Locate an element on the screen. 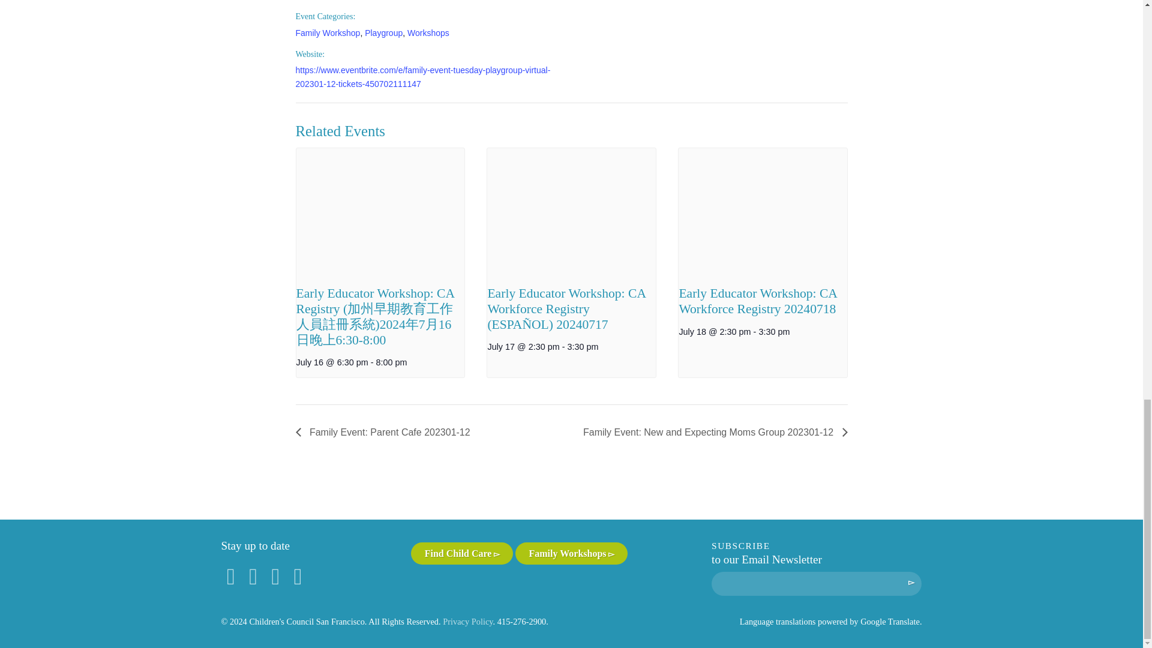  Instagram is located at coordinates (253, 576).